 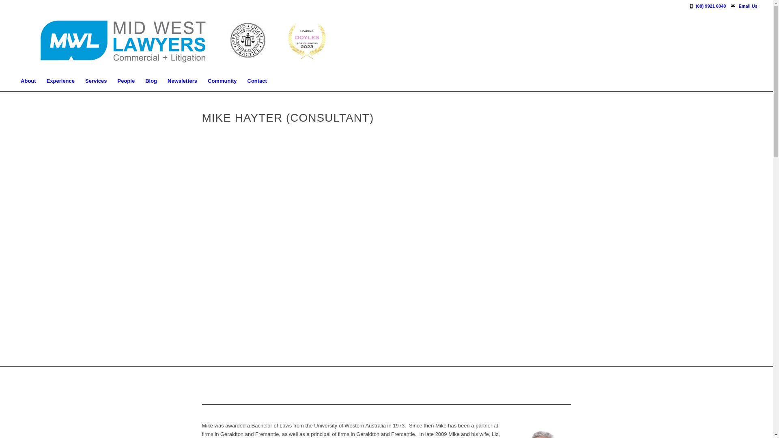 I want to click on 2, so click(x=390, y=356).